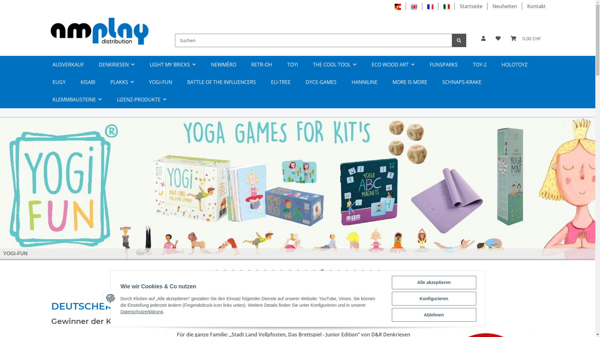 The width and height of the screenshot is (600, 337). I want to click on MORE IS MORE, so click(410, 82).